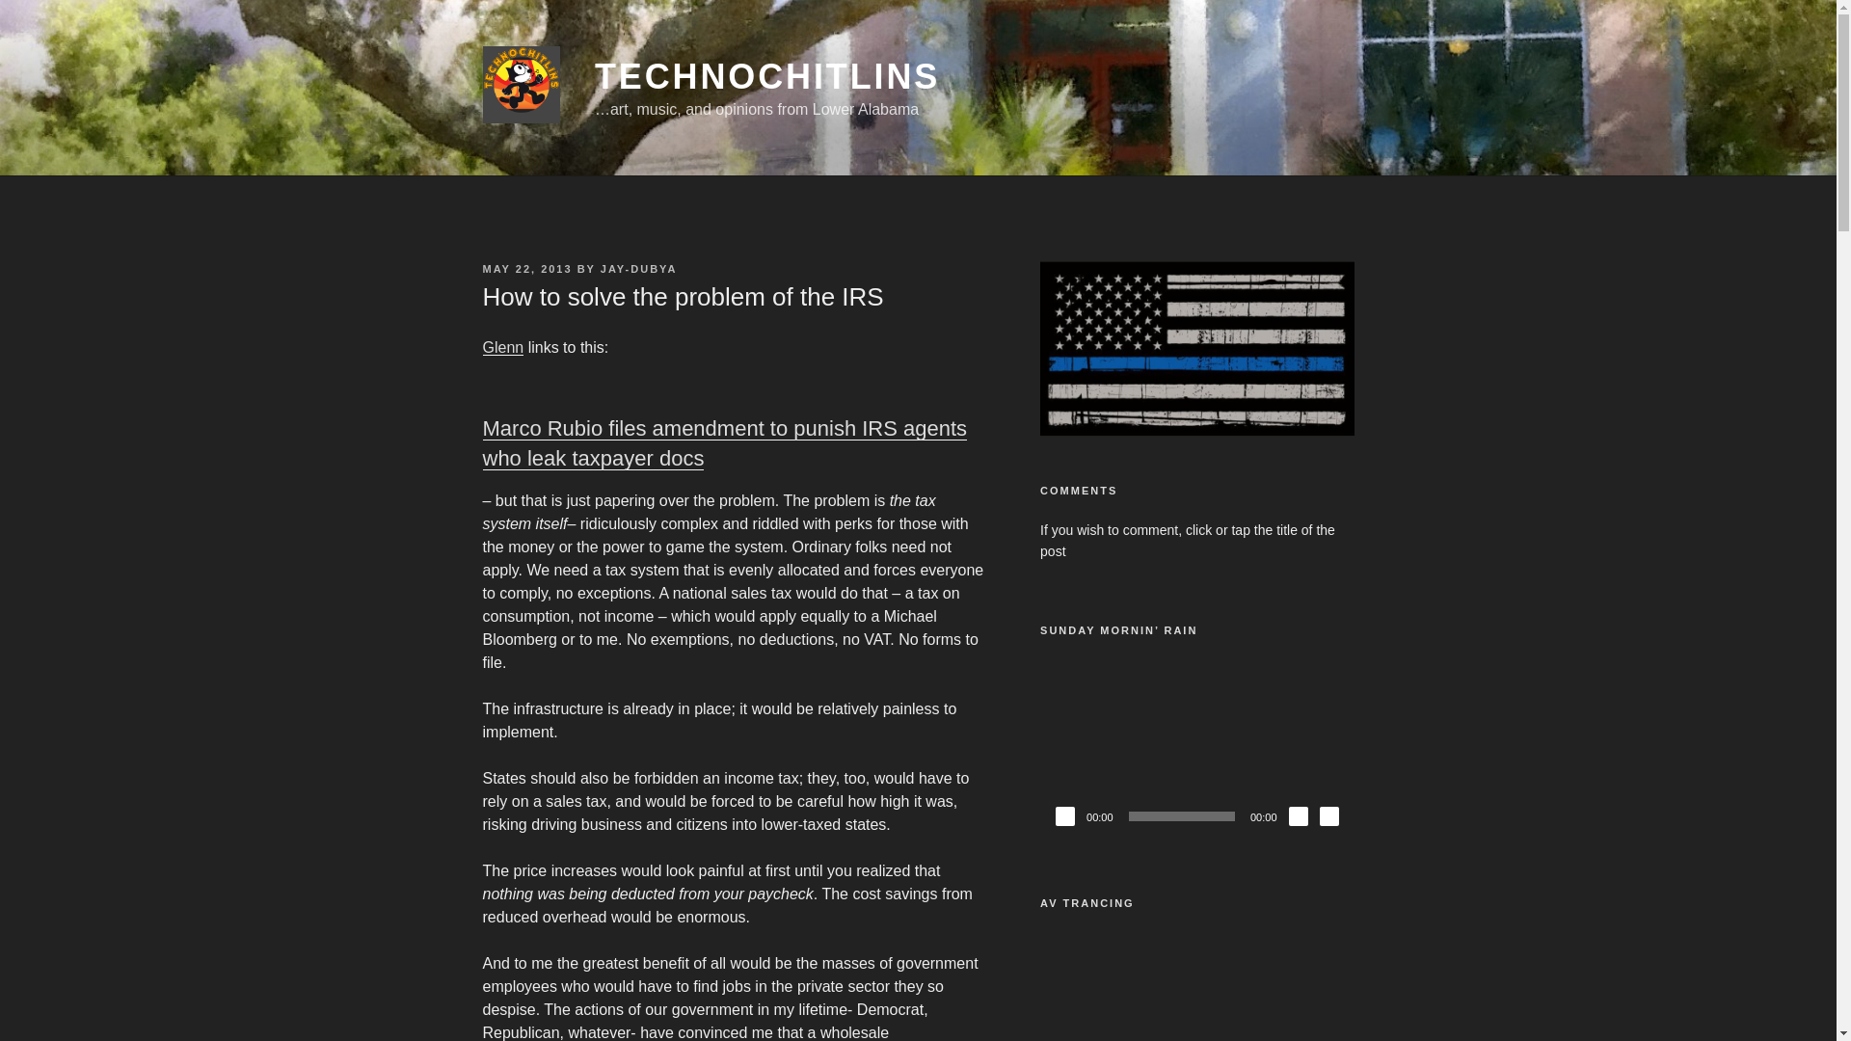 The height and width of the screenshot is (1041, 1851). Describe the element at coordinates (502, 347) in the screenshot. I see `Glenn` at that location.